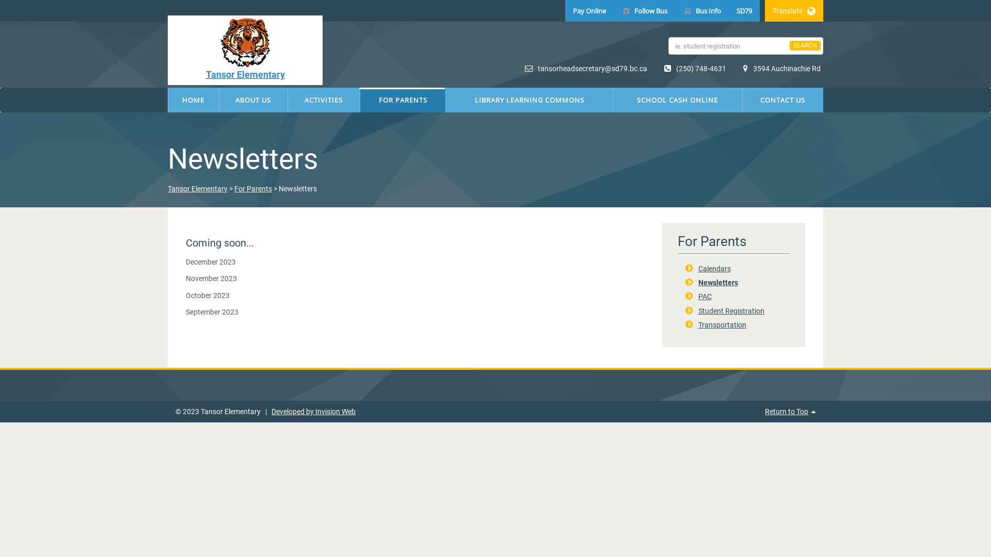  What do you see at coordinates (714, 269) in the screenshot?
I see `Calendars` at bounding box center [714, 269].